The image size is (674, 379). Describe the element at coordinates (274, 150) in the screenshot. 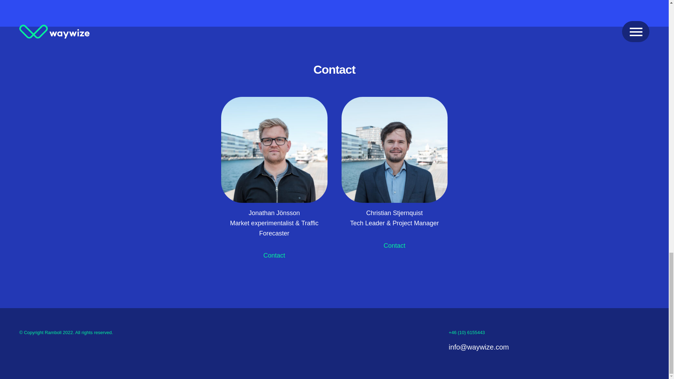

I see `Jonathan` at that location.